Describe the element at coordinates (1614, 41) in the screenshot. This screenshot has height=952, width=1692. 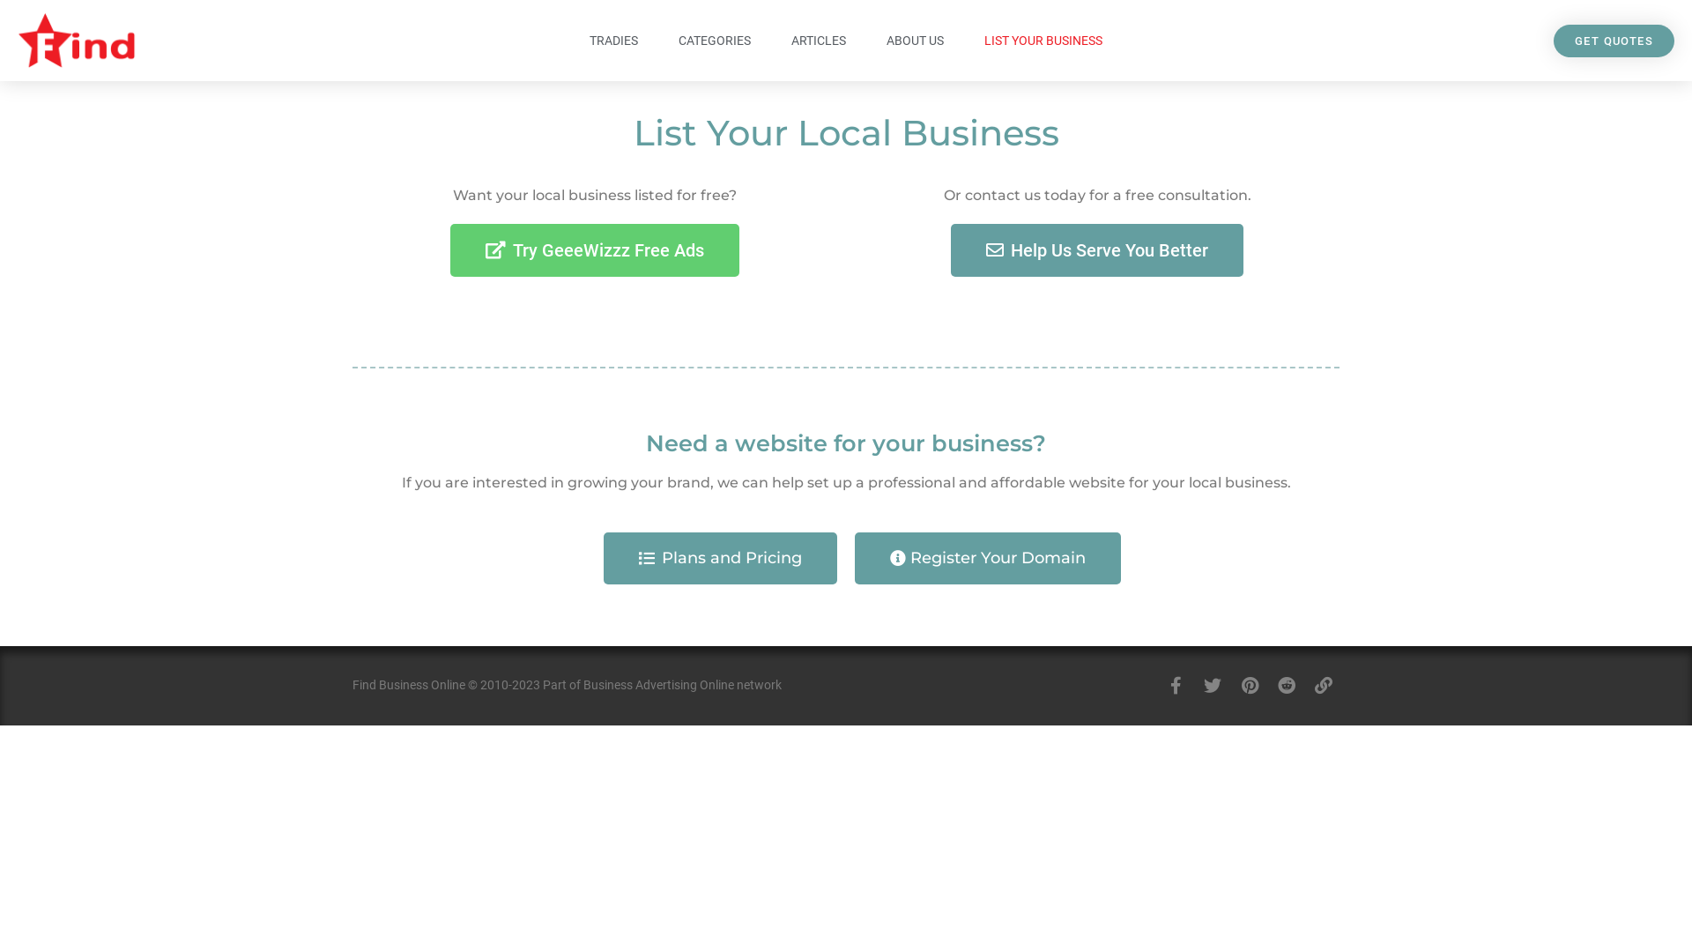
I see `GET QUOTES` at that location.